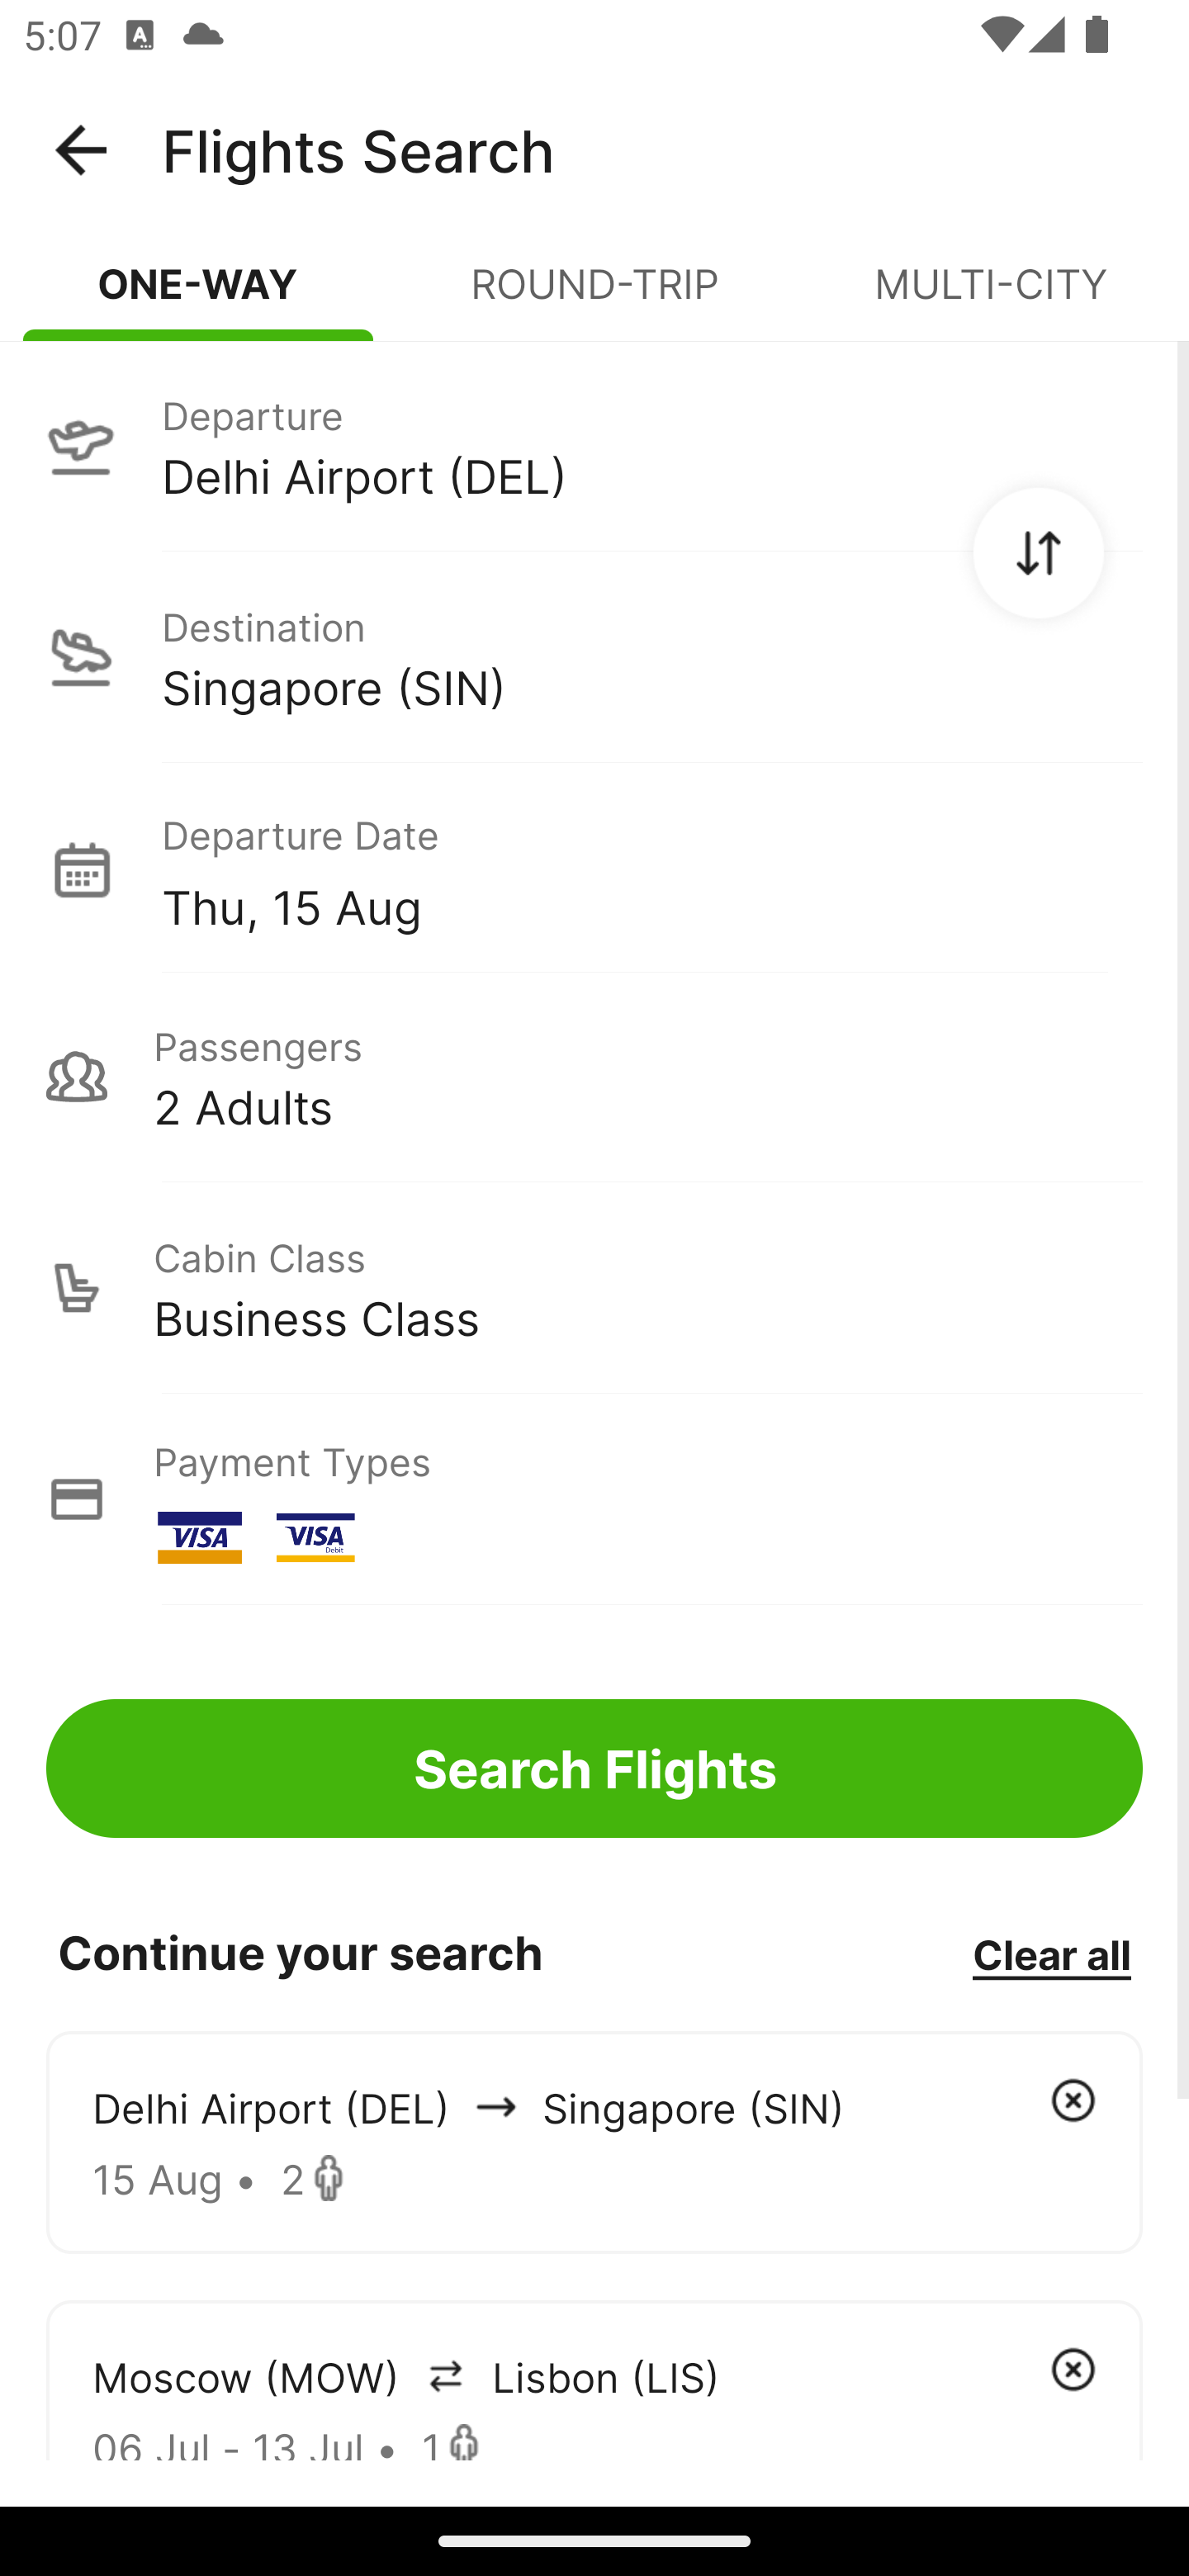 The image size is (1189, 2576). Describe the element at coordinates (594, 445) in the screenshot. I see `Departure Delhi Airport (DEL)` at that location.